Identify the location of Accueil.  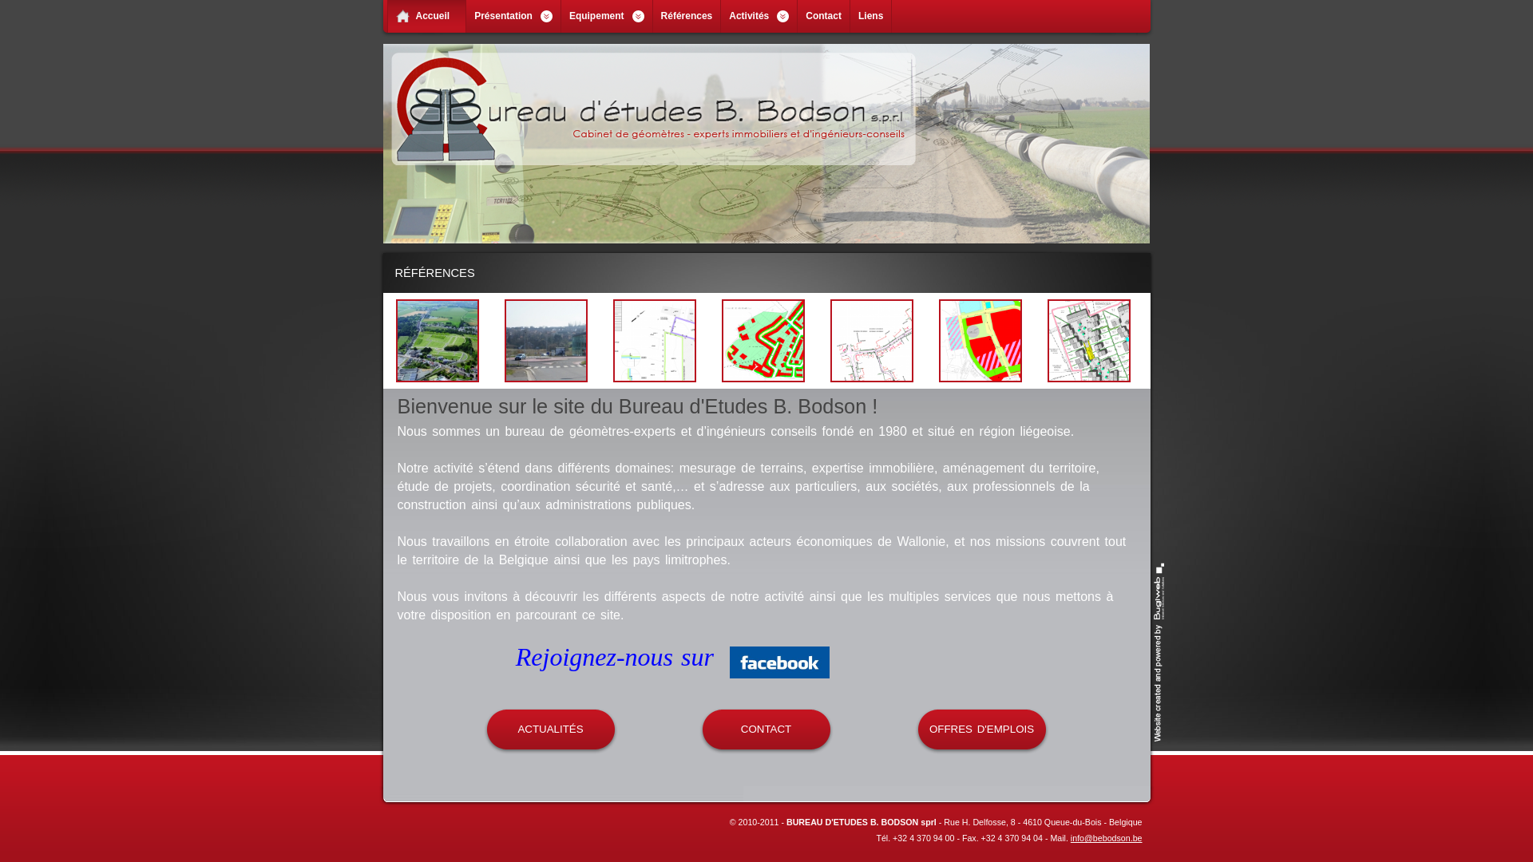
(427, 16).